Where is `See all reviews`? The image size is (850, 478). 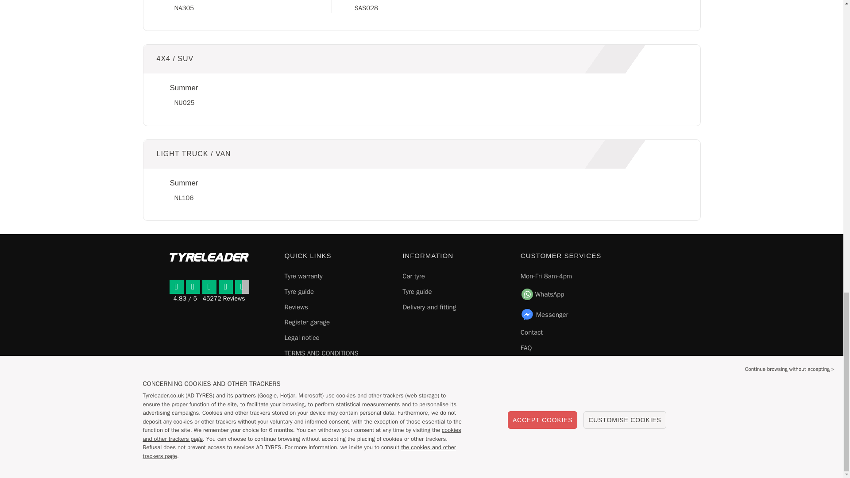 See all reviews is located at coordinates (209, 293).